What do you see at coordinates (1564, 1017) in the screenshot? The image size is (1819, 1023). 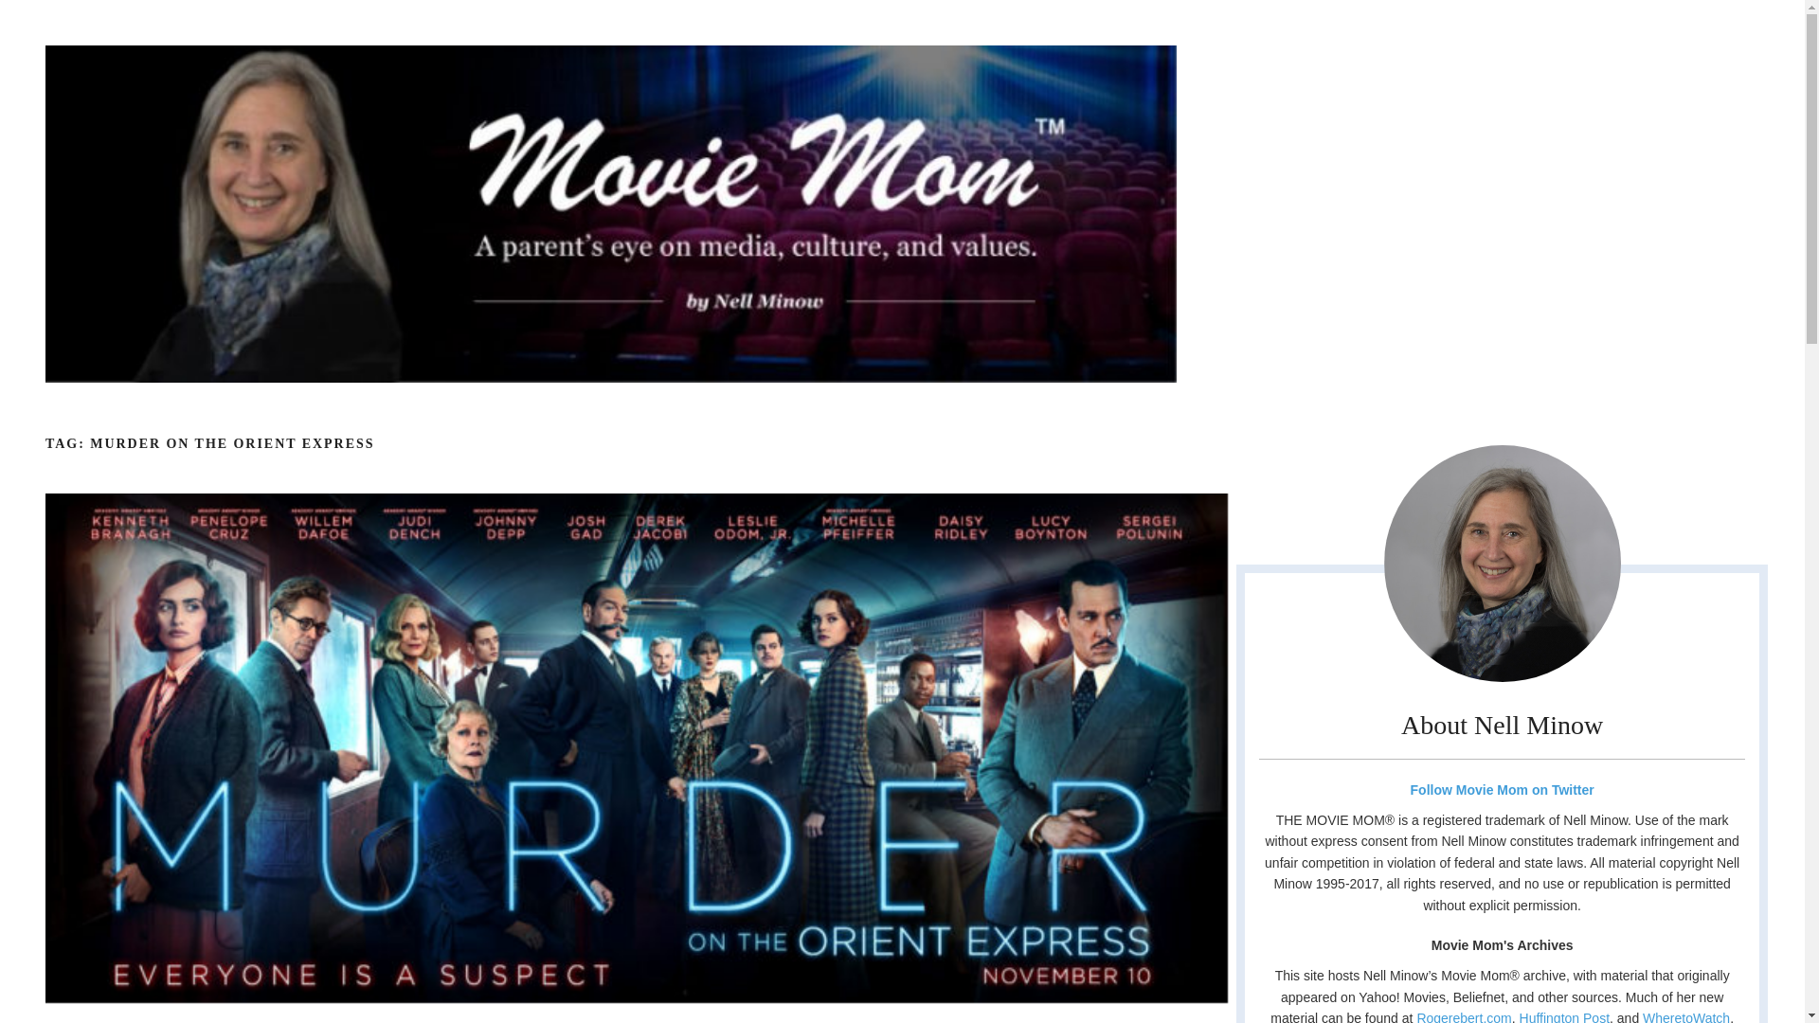 I see `Huffington Post` at bounding box center [1564, 1017].